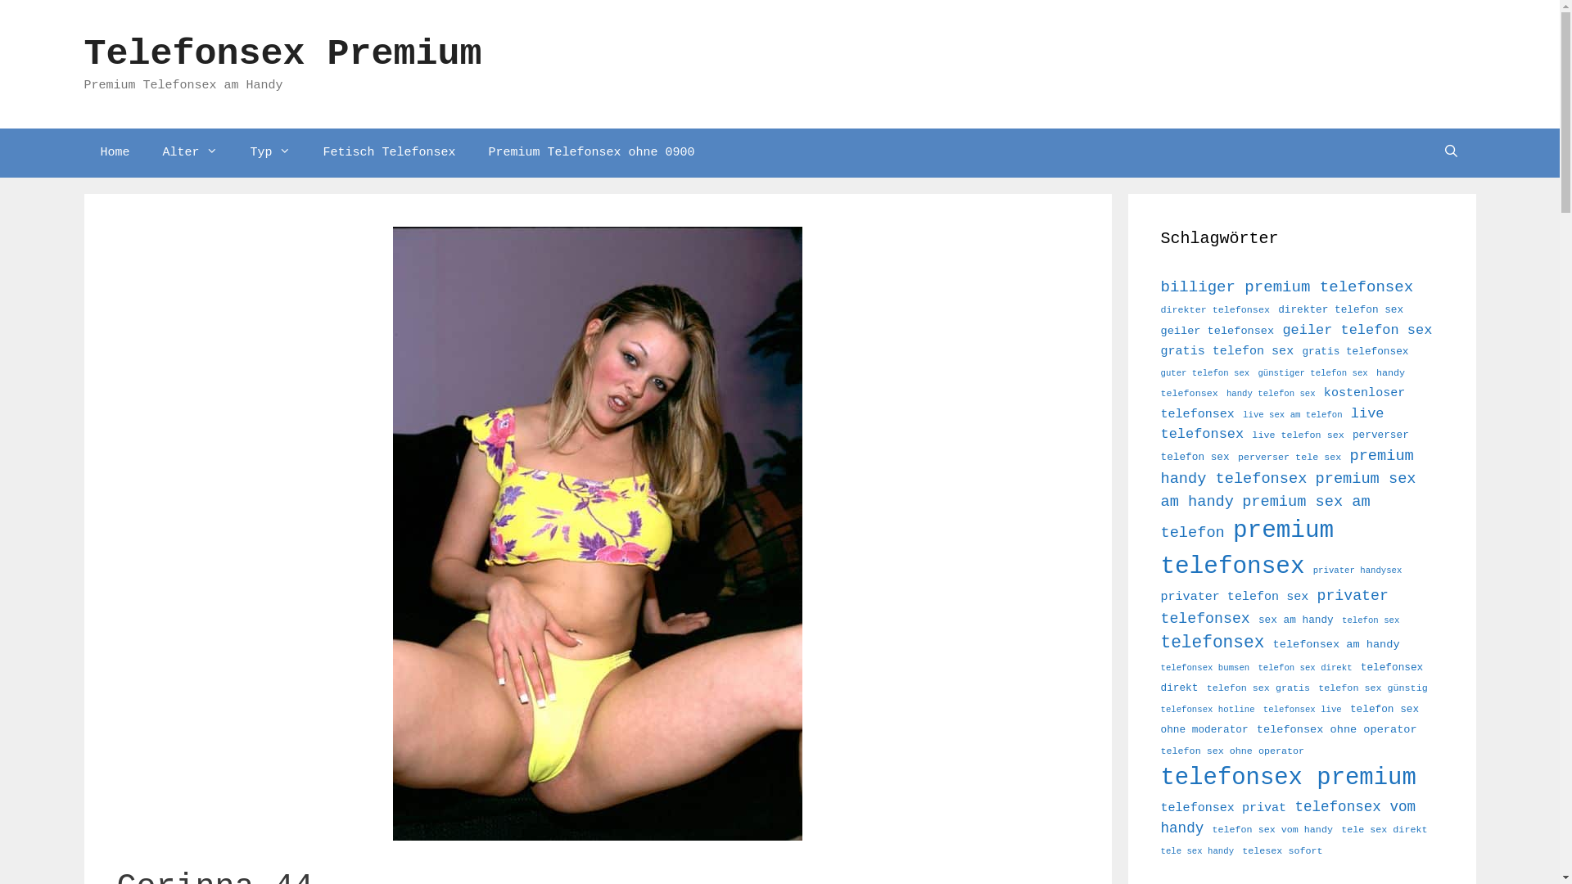 The width and height of the screenshot is (1572, 884). I want to click on kostenloser telefonsex, so click(1284, 404).